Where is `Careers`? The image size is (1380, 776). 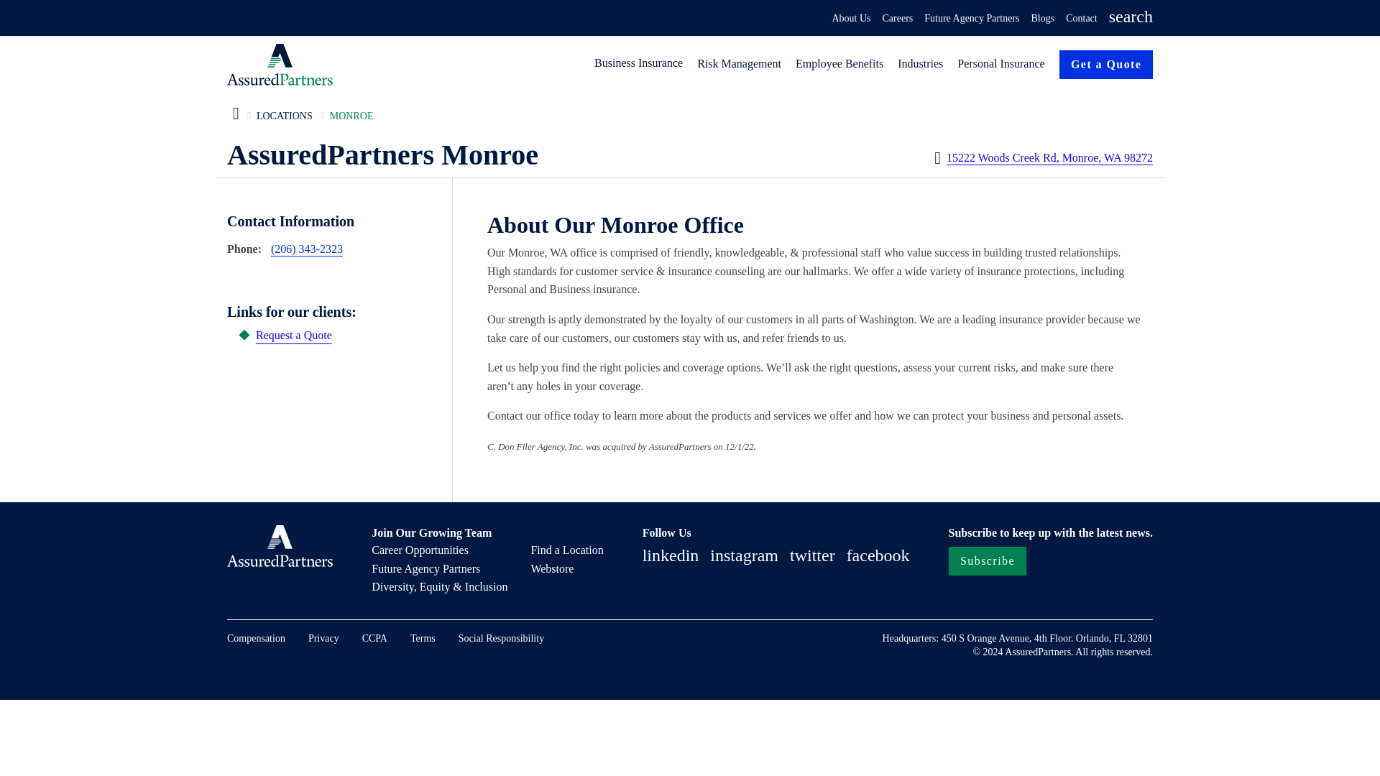 Careers is located at coordinates (898, 19).